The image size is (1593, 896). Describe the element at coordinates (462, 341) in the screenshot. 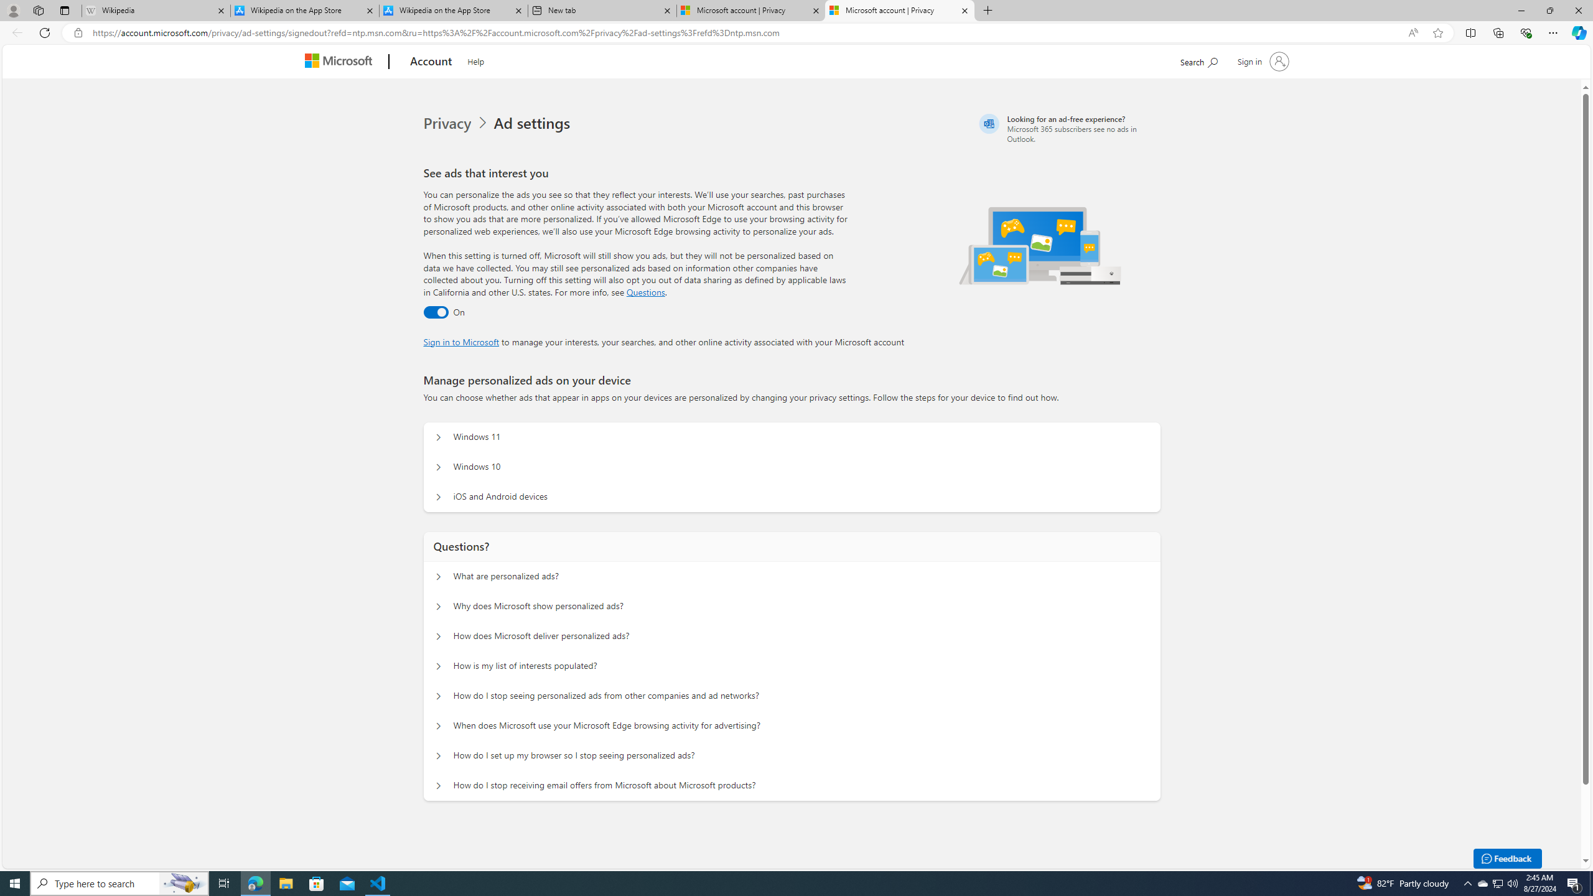

I see `Sign in to Microsoft` at that location.